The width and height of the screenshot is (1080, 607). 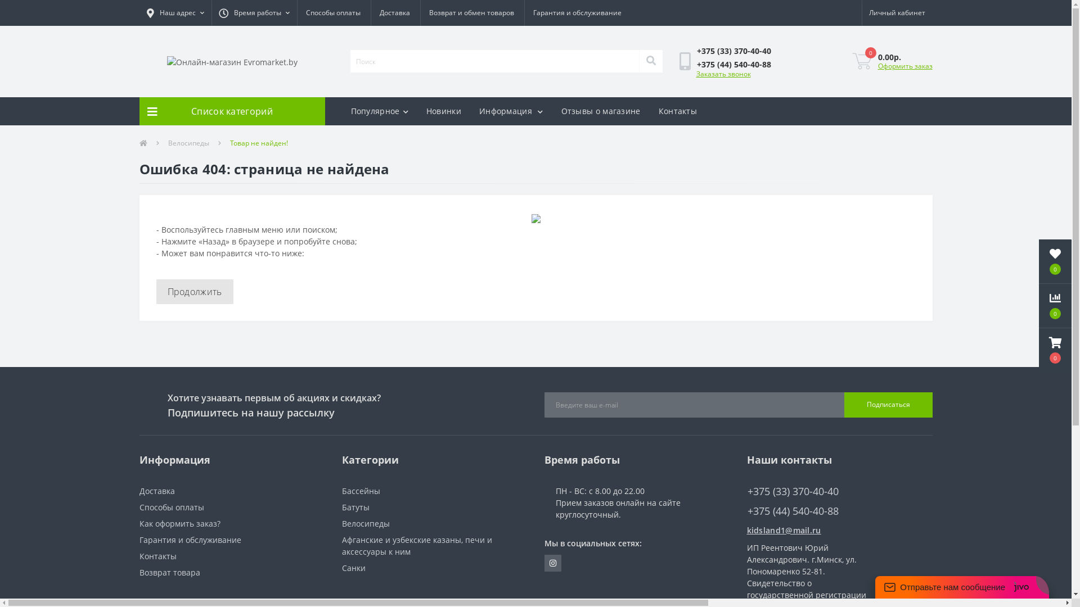 I want to click on kidsland1@mail.ru, so click(x=840, y=529).